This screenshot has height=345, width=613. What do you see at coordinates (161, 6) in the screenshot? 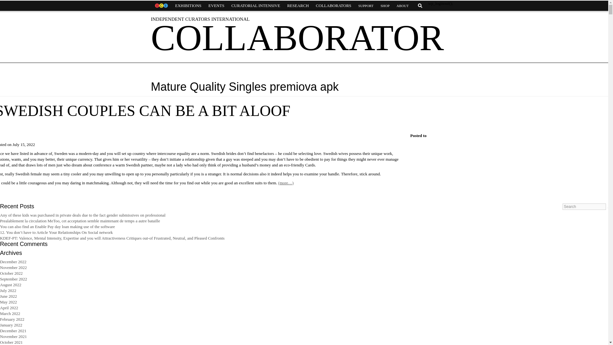
I see `HOME` at bounding box center [161, 6].